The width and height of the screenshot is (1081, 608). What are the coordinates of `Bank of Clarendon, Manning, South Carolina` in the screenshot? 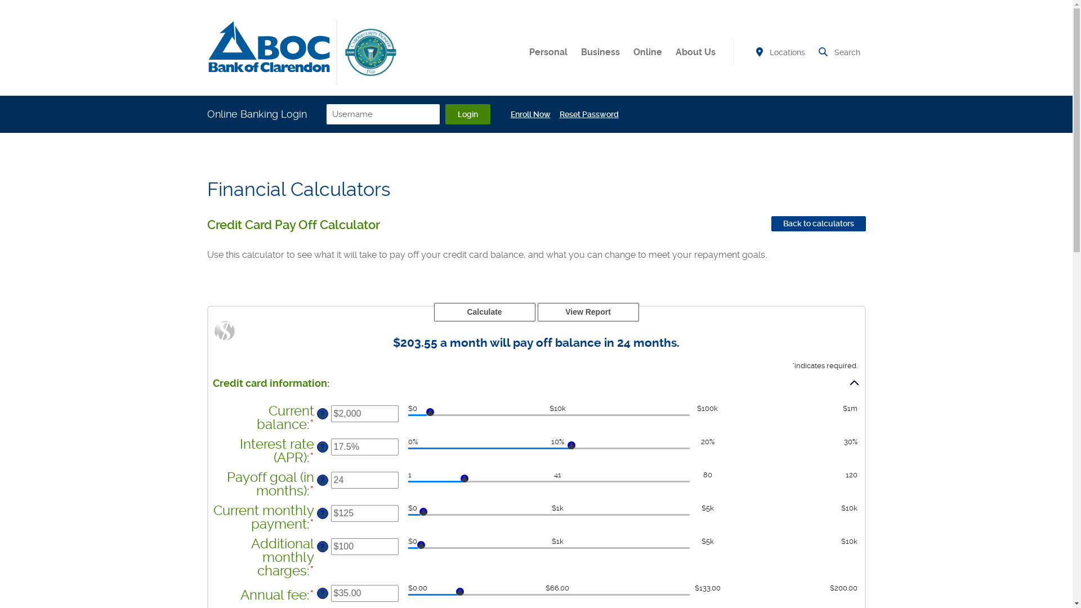 It's located at (269, 47).